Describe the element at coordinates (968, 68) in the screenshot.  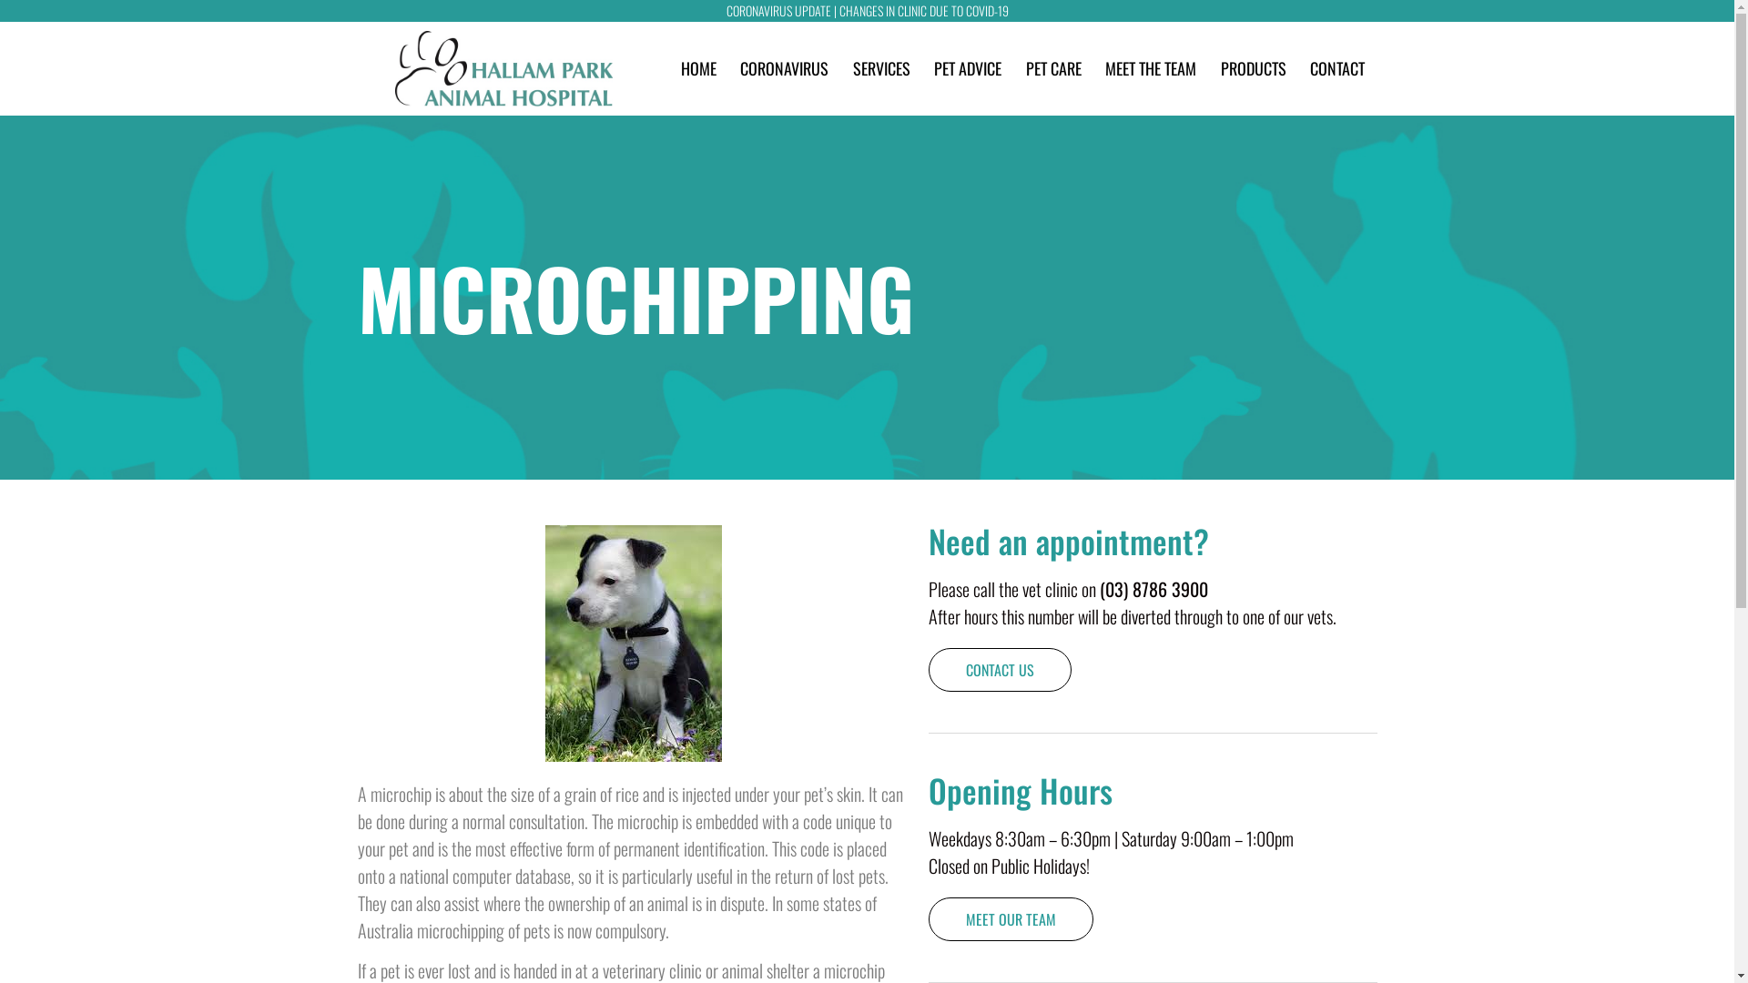
I see `PET ADVICE` at that location.